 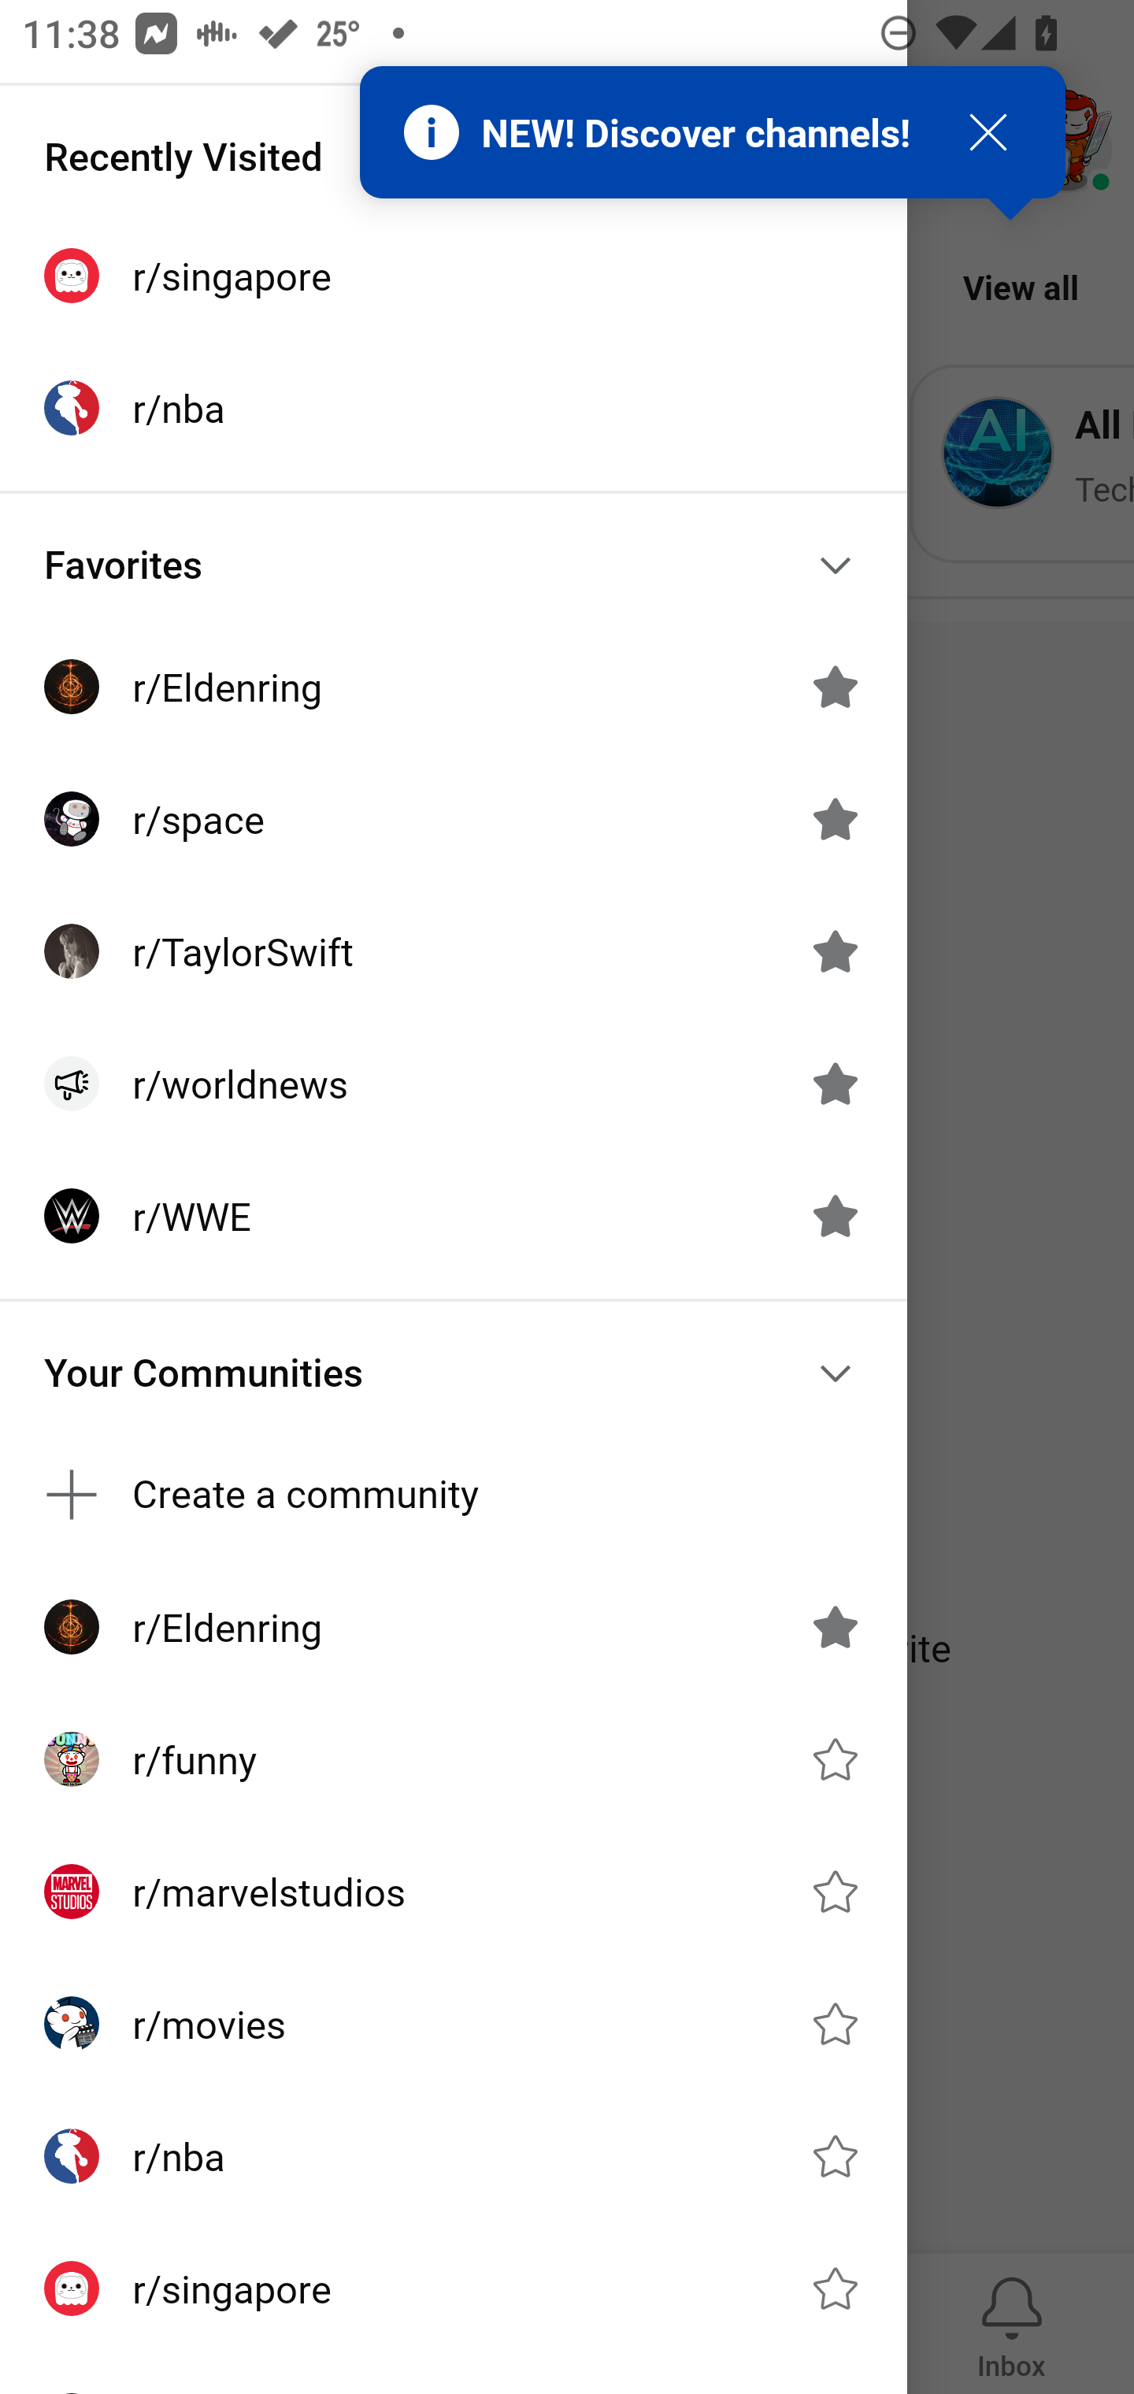 What do you see at coordinates (454, 408) in the screenshot?
I see `r/nba` at bounding box center [454, 408].